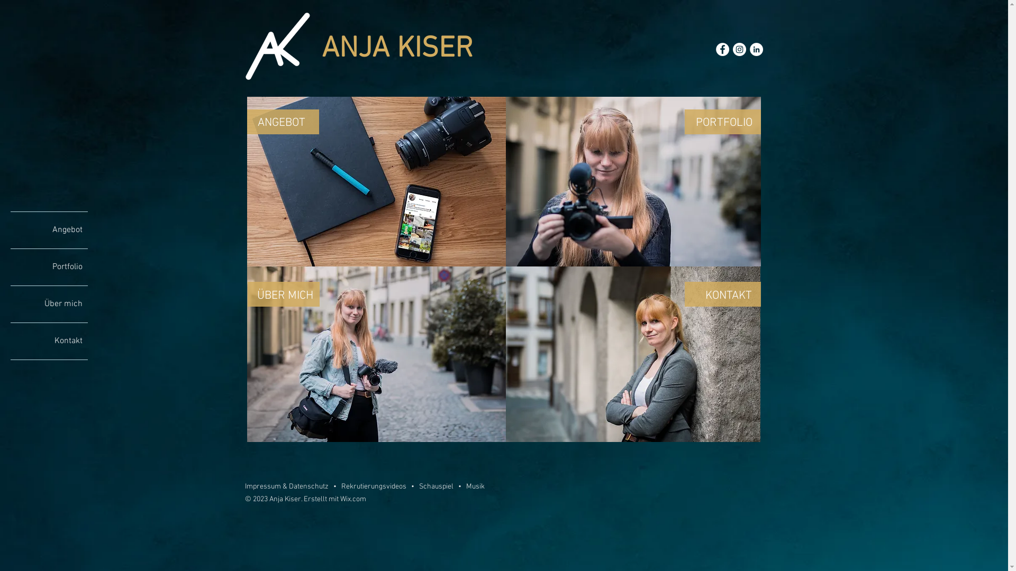 The image size is (1016, 571). What do you see at coordinates (374, 486) in the screenshot?
I see `Rekrutierungsvideos` at bounding box center [374, 486].